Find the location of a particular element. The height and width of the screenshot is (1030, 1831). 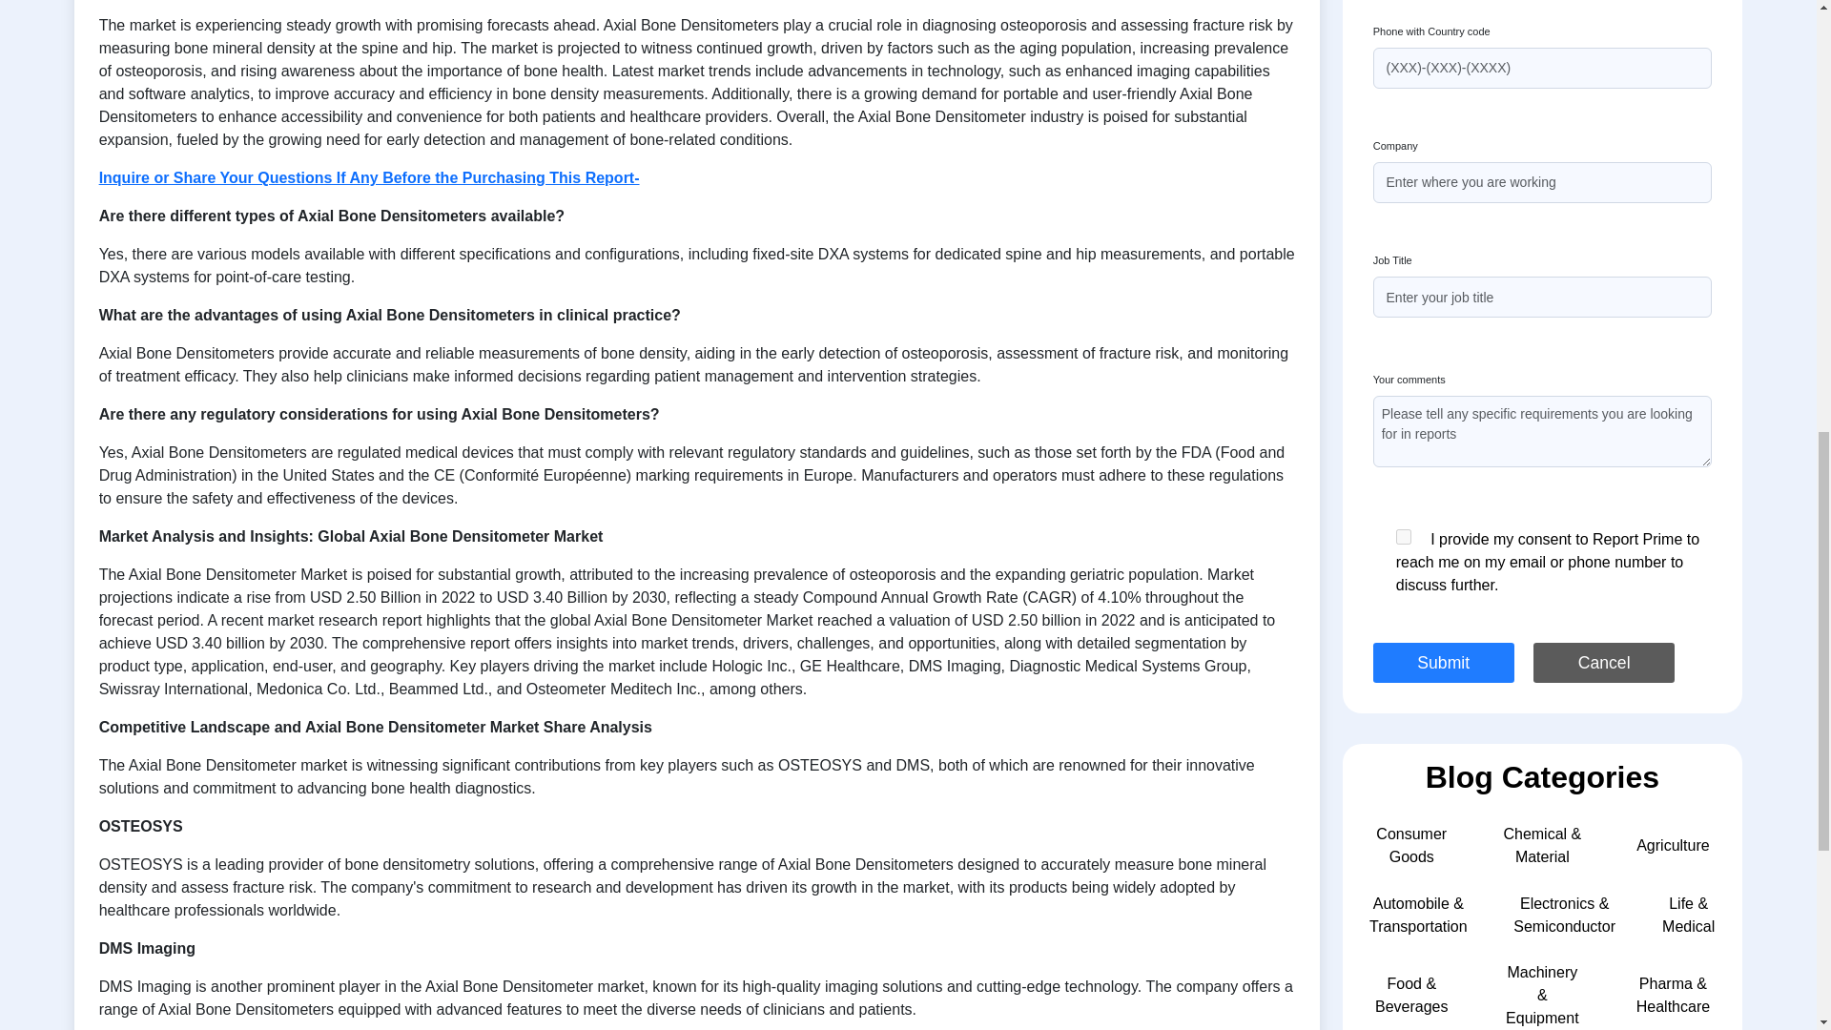

Agriculture is located at coordinates (1673, 845).